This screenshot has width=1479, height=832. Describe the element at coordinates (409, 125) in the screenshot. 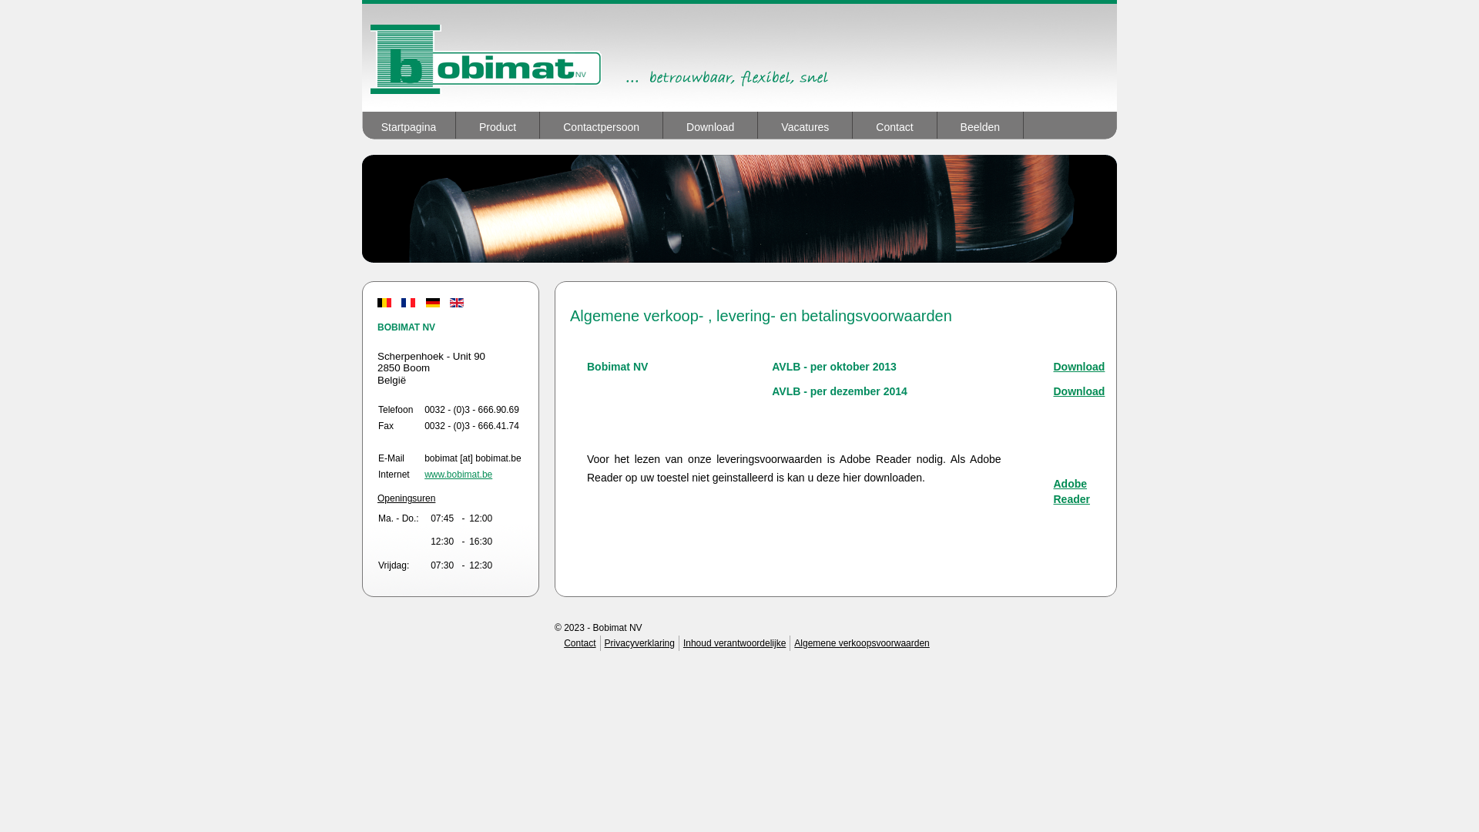

I see `Startpagina` at that location.